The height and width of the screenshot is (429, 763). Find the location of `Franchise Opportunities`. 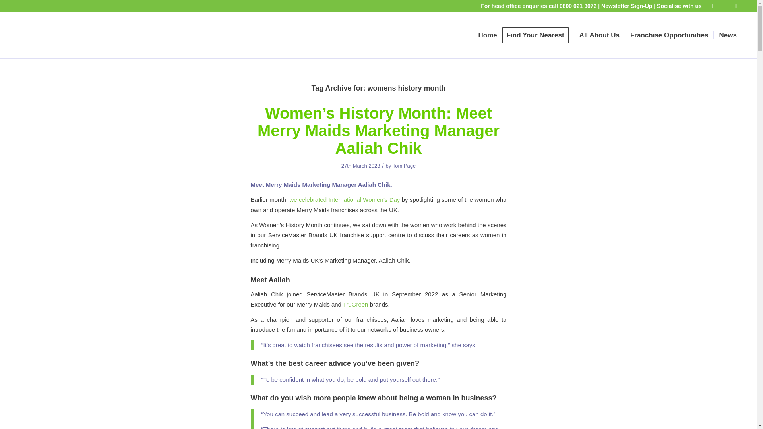

Franchise Opportunities is located at coordinates (669, 35).